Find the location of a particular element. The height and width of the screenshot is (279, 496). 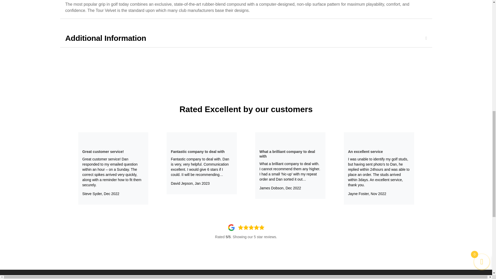

google-star-rating-min-optimized is located at coordinates (246, 228).